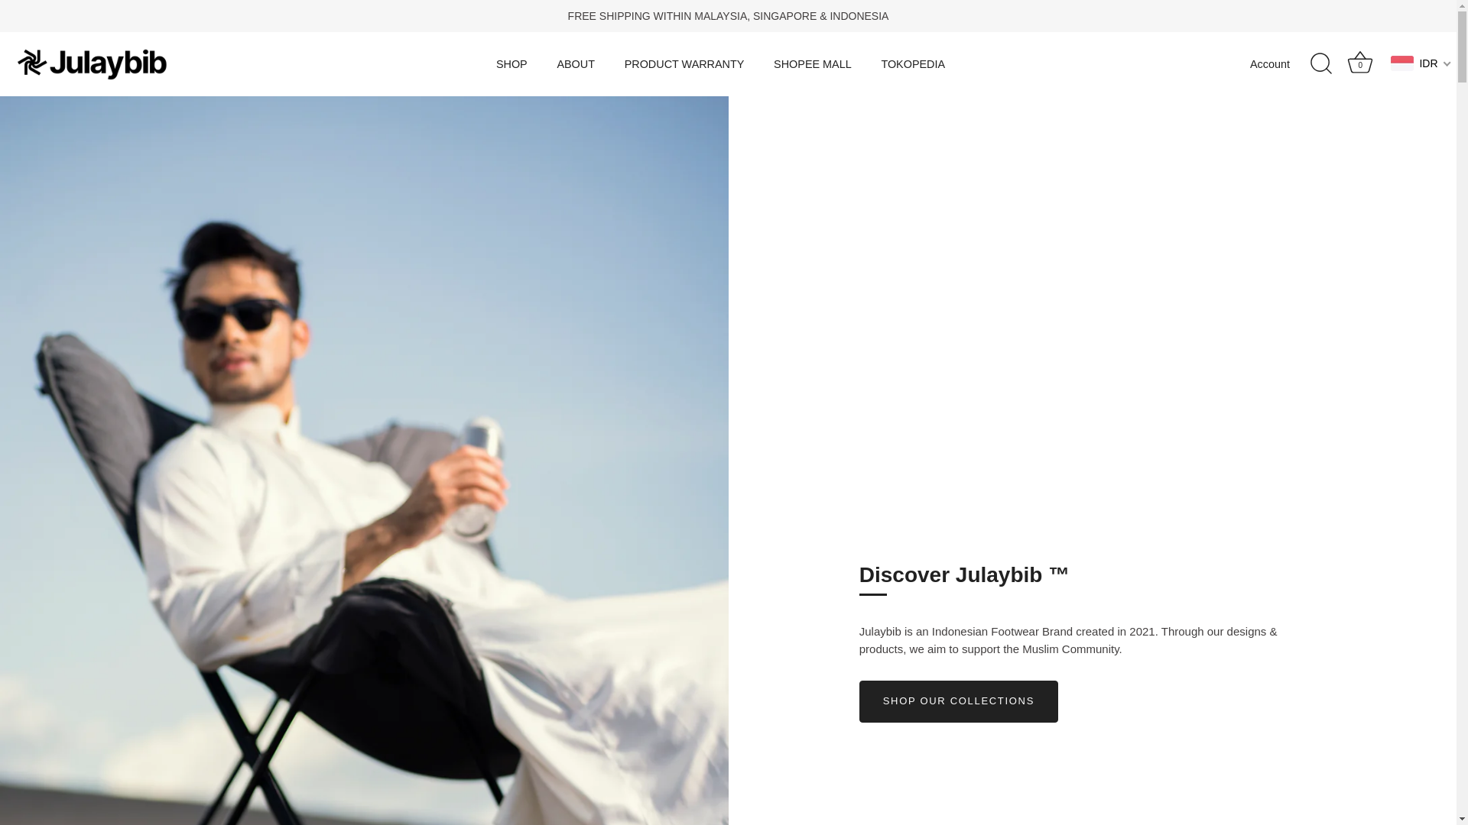  What do you see at coordinates (1359, 63) in the screenshot?
I see `SHOP` at bounding box center [1359, 63].